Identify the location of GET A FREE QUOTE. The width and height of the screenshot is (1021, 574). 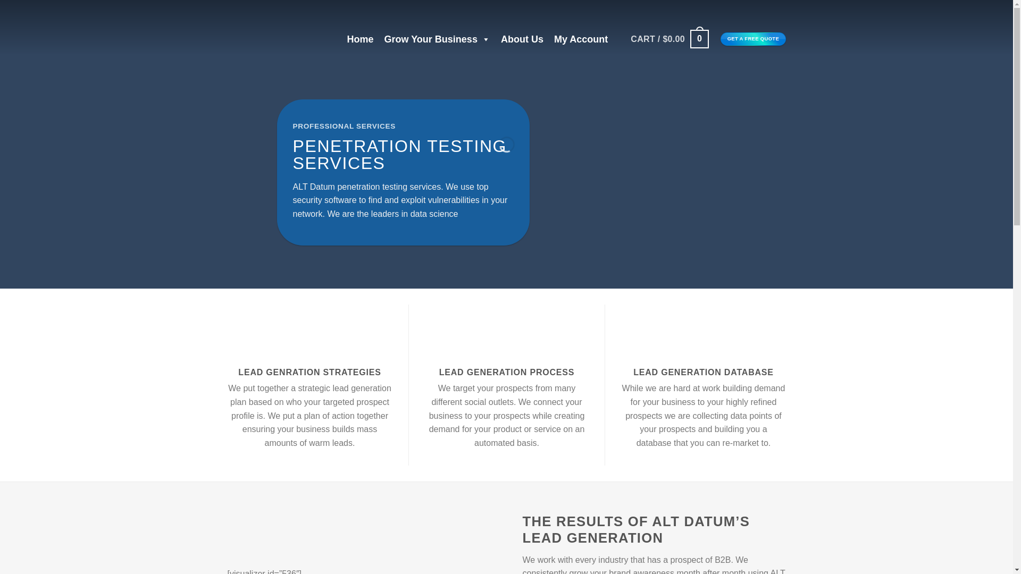
(753, 39).